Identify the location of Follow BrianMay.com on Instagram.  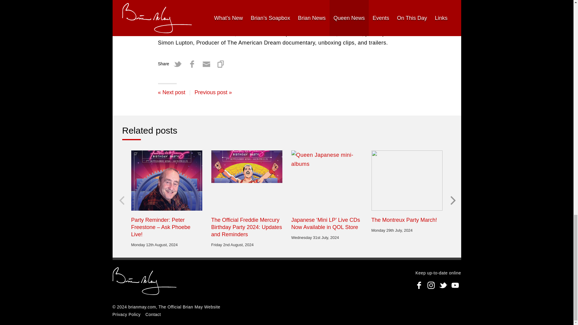
(431, 285).